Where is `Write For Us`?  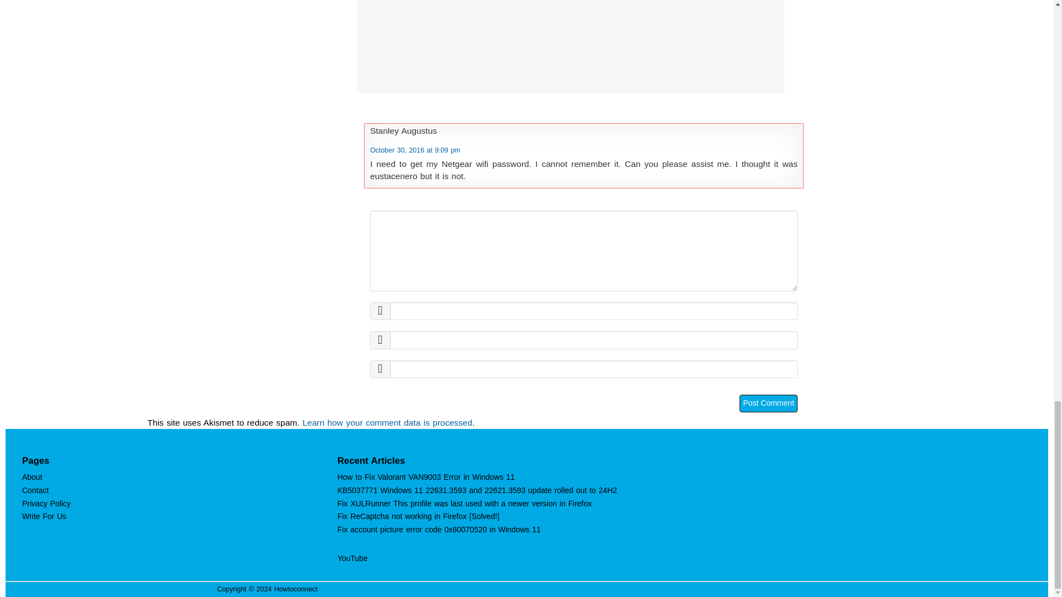
Write For Us is located at coordinates (44, 516).